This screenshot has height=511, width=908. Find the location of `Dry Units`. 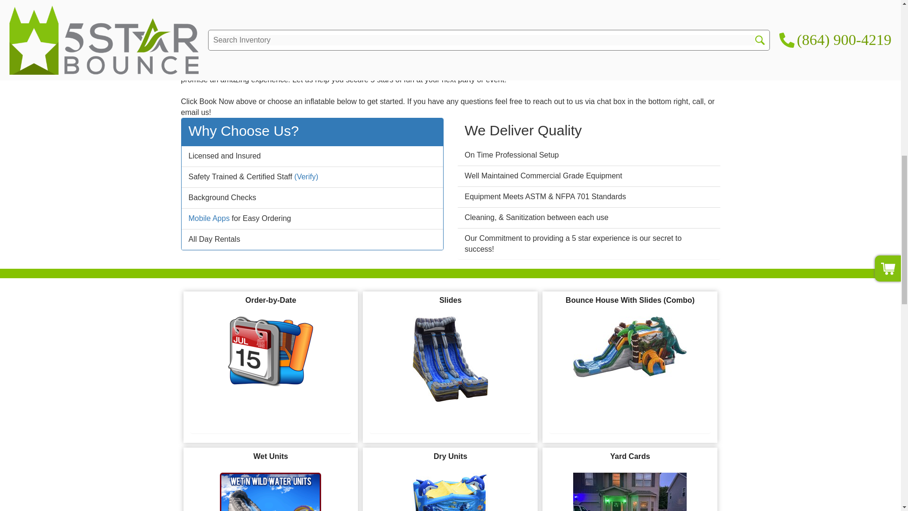

Dry Units is located at coordinates (450, 492).